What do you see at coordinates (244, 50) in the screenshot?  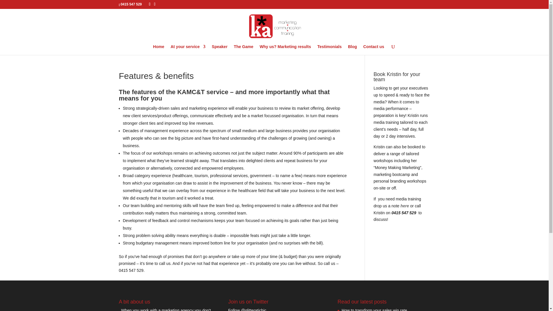 I see `The Game` at bounding box center [244, 50].